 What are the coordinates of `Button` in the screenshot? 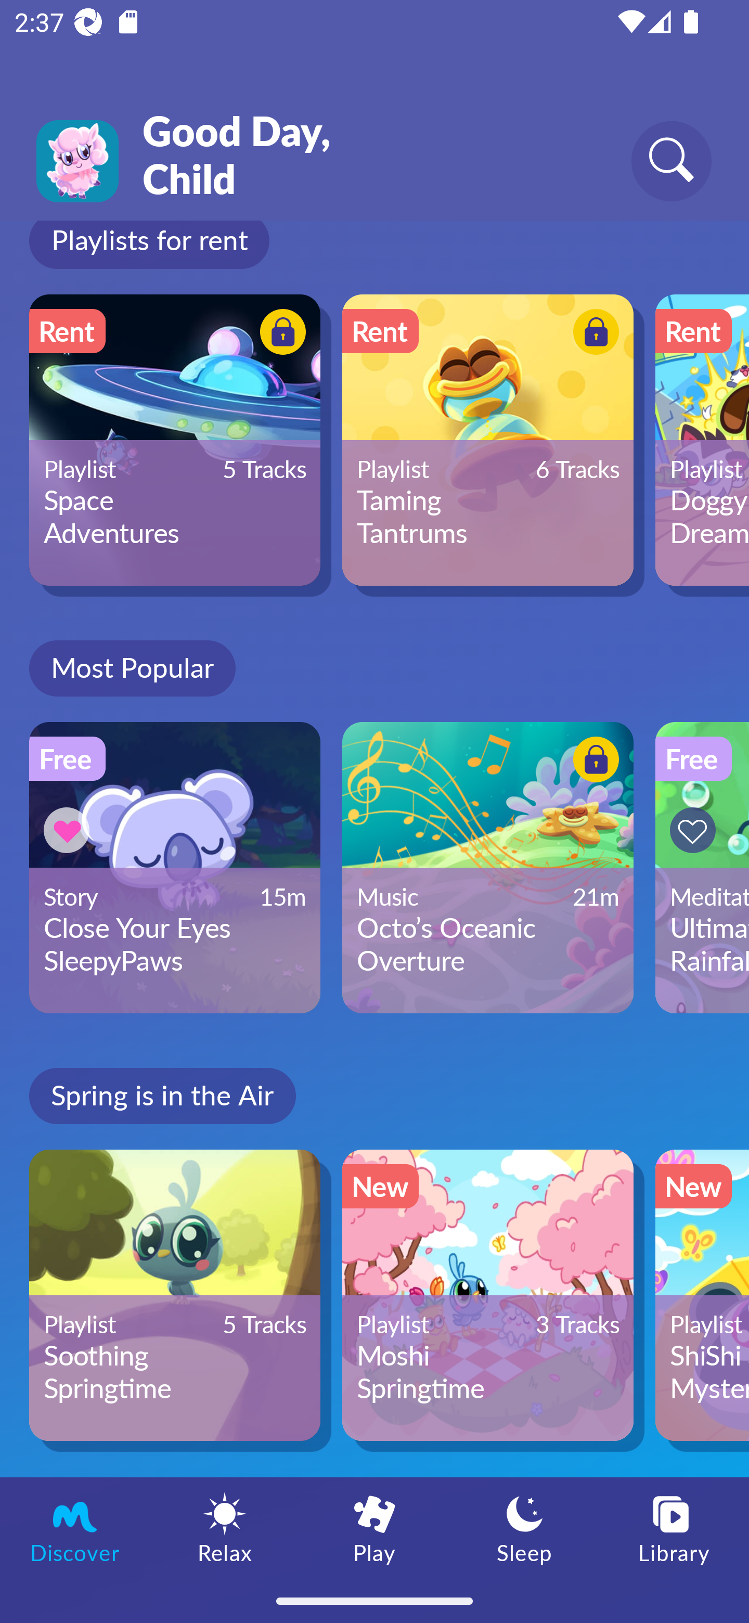 It's located at (593, 763).